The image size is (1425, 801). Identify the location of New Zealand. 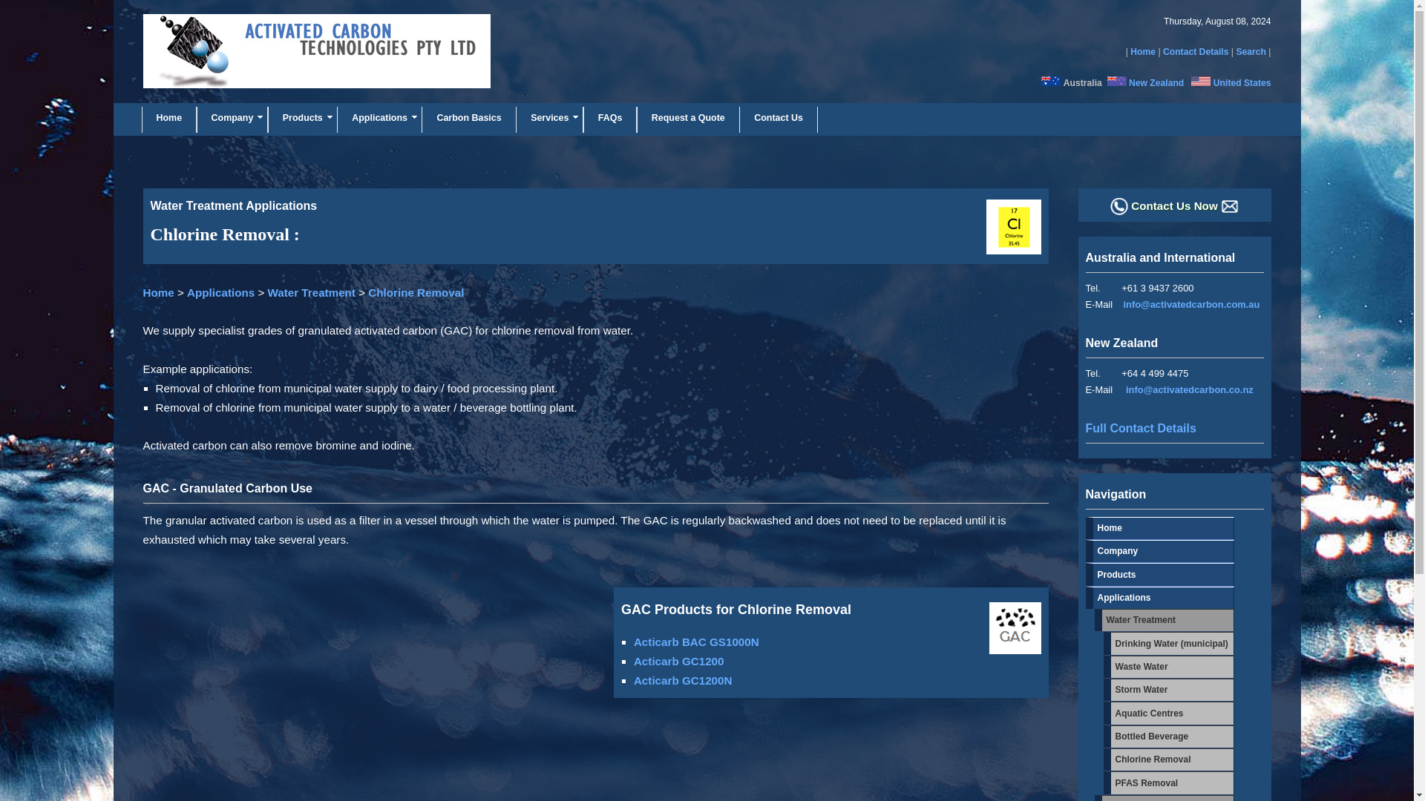
(1156, 82).